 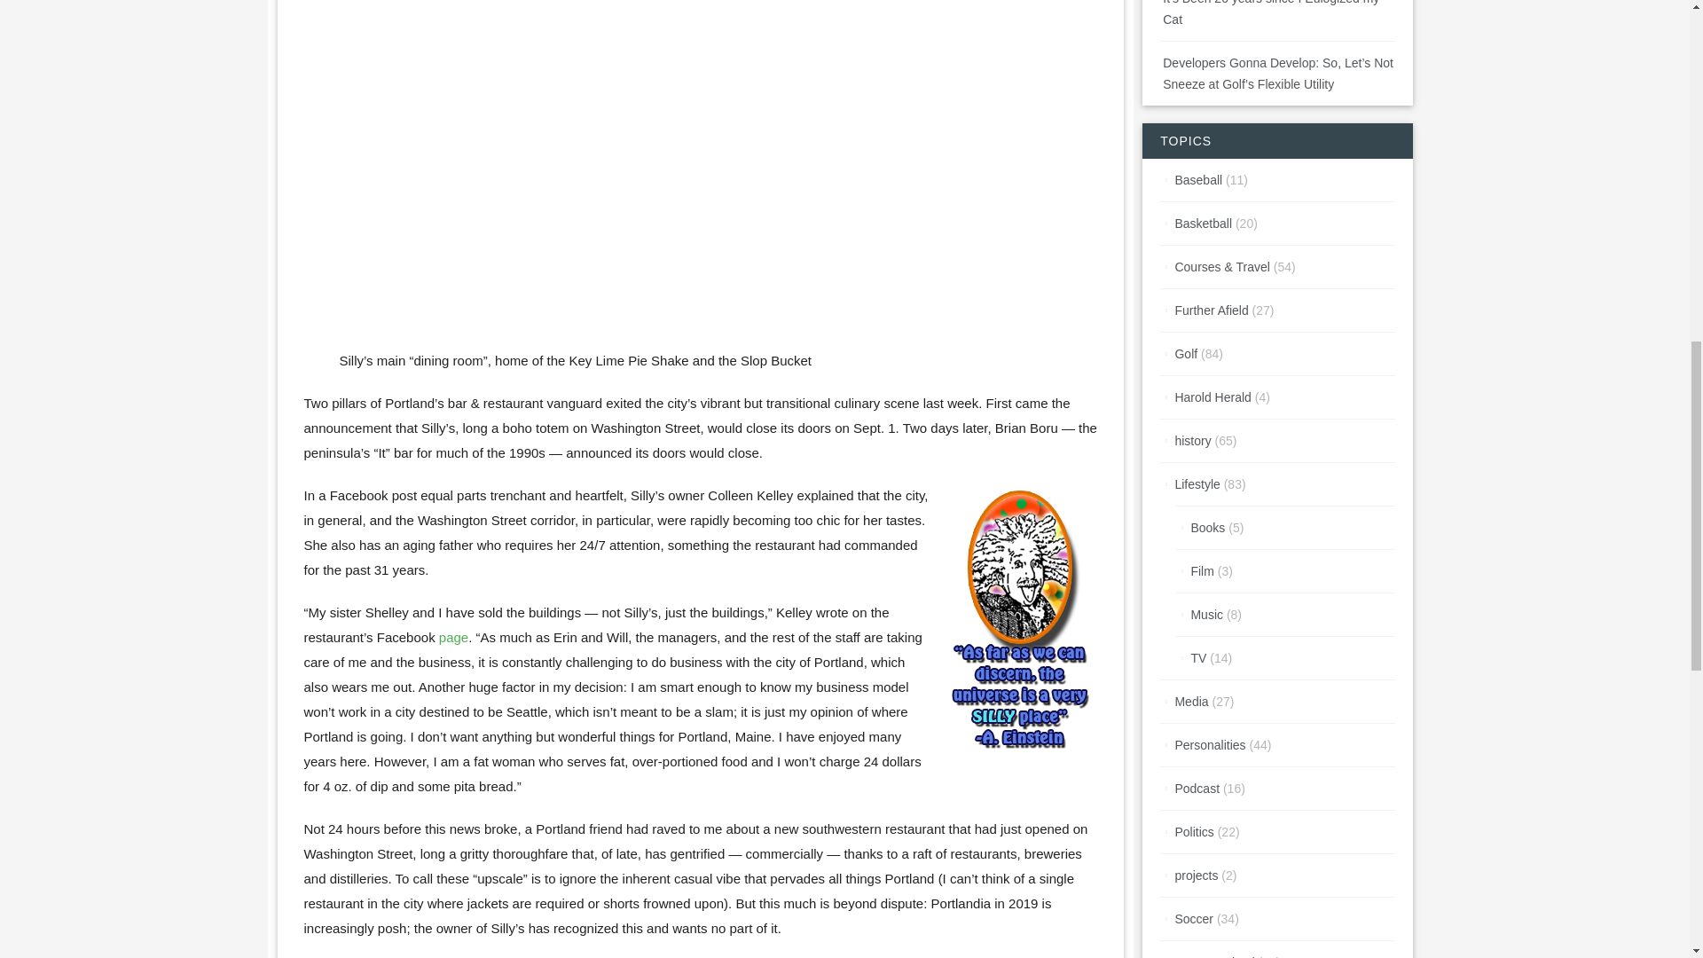 I want to click on Books, so click(x=1207, y=527).